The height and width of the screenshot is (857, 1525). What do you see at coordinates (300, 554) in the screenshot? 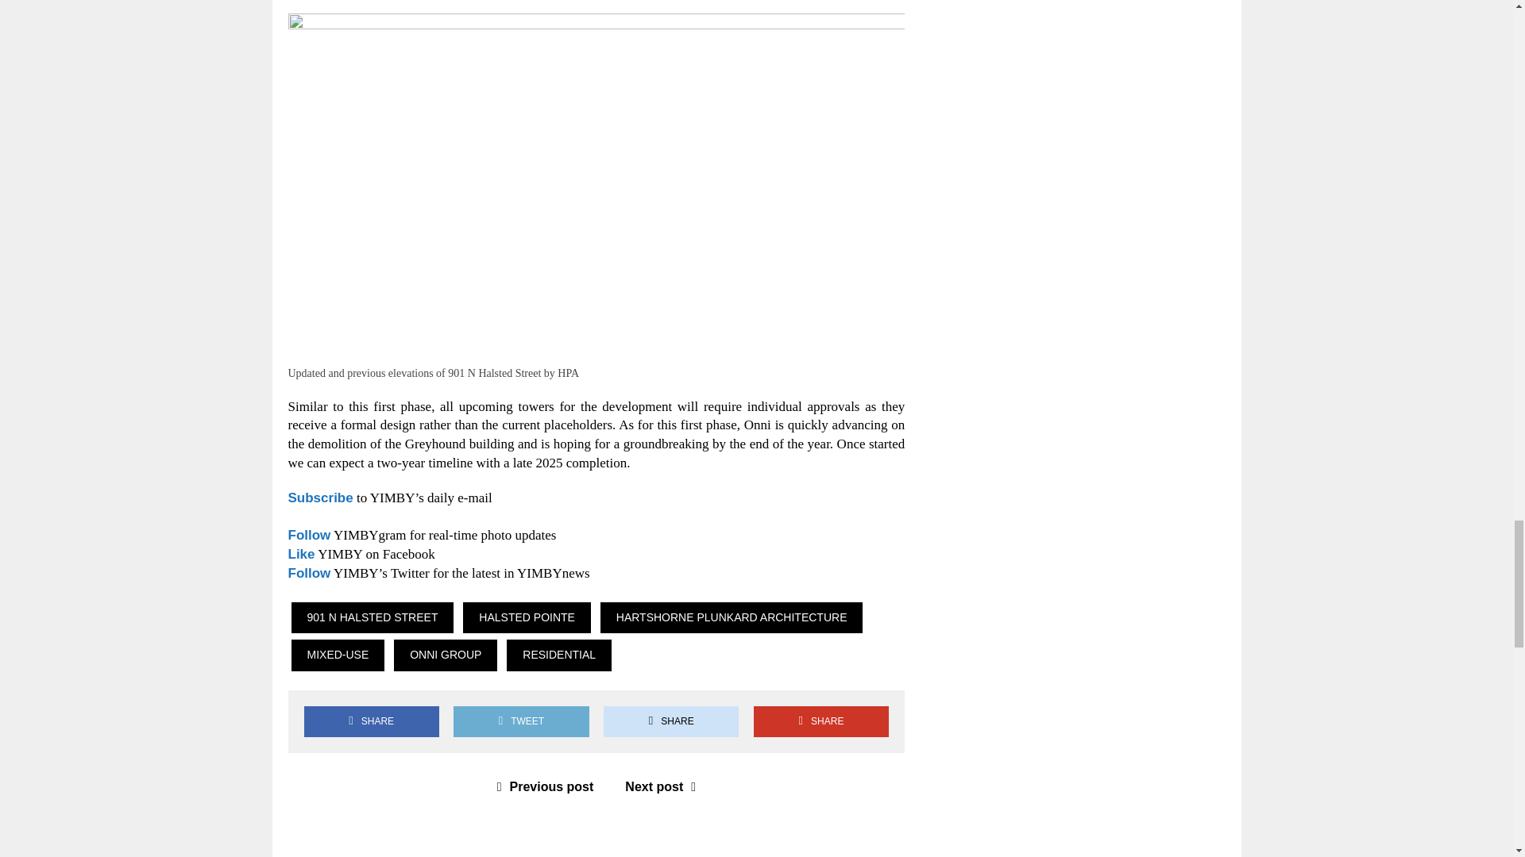
I see `Like` at bounding box center [300, 554].